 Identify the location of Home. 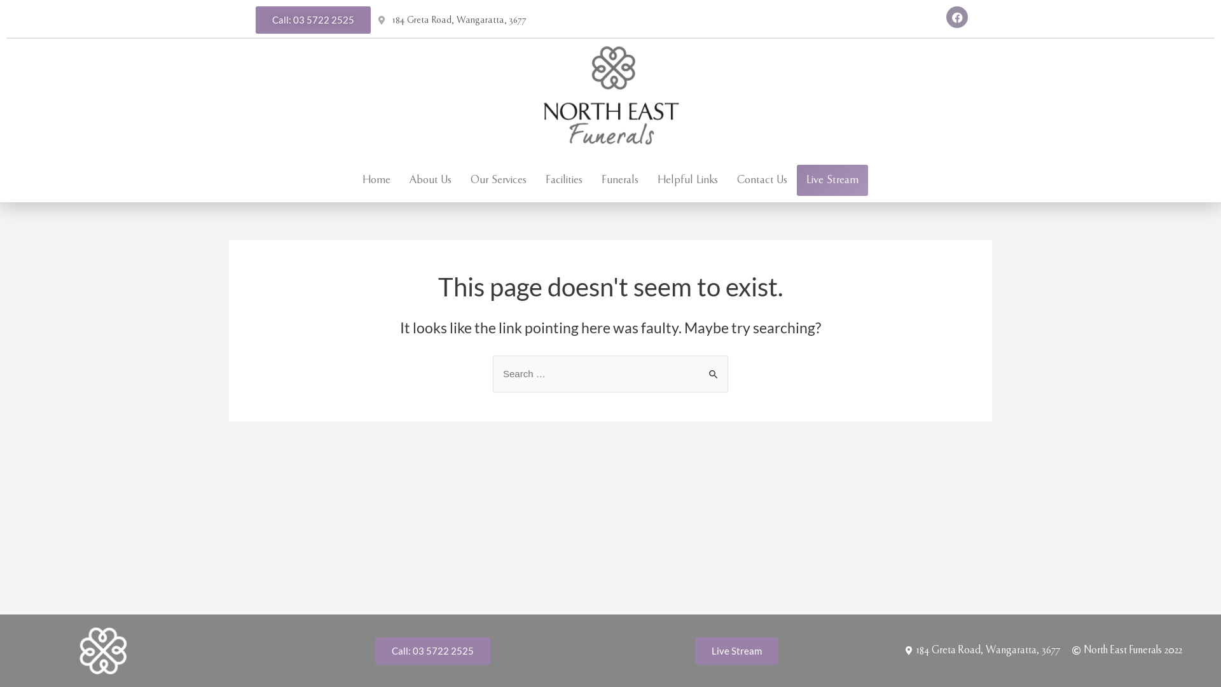
(376, 181).